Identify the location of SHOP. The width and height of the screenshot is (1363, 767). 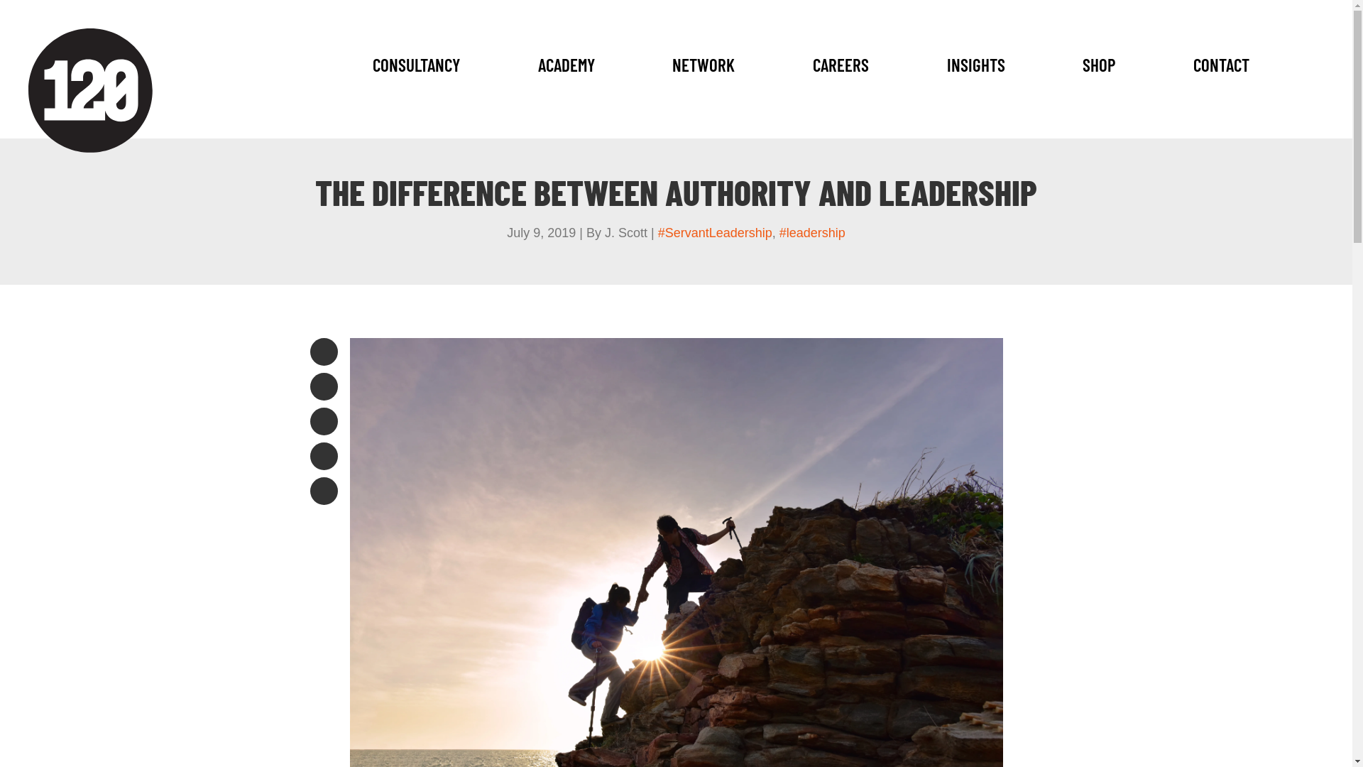
(1099, 69).